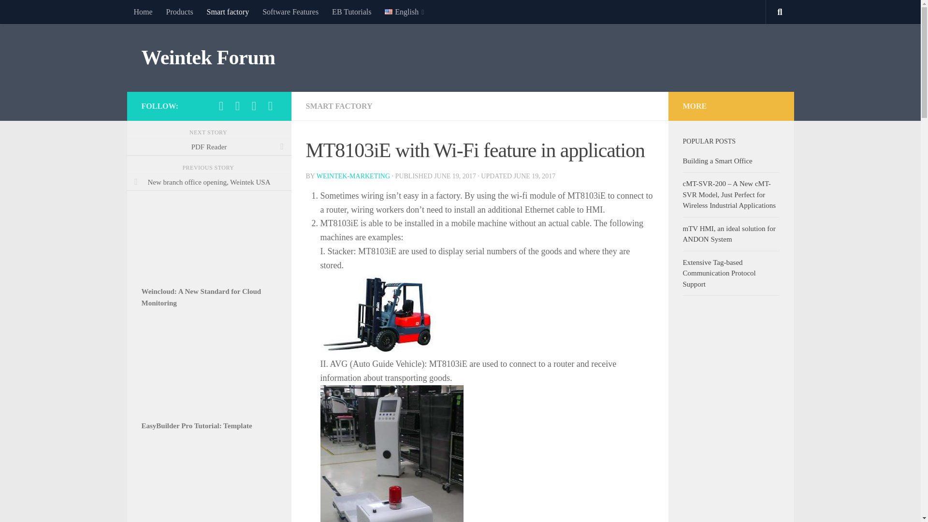  I want to click on Follow us on Youtube-square, so click(270, 106).